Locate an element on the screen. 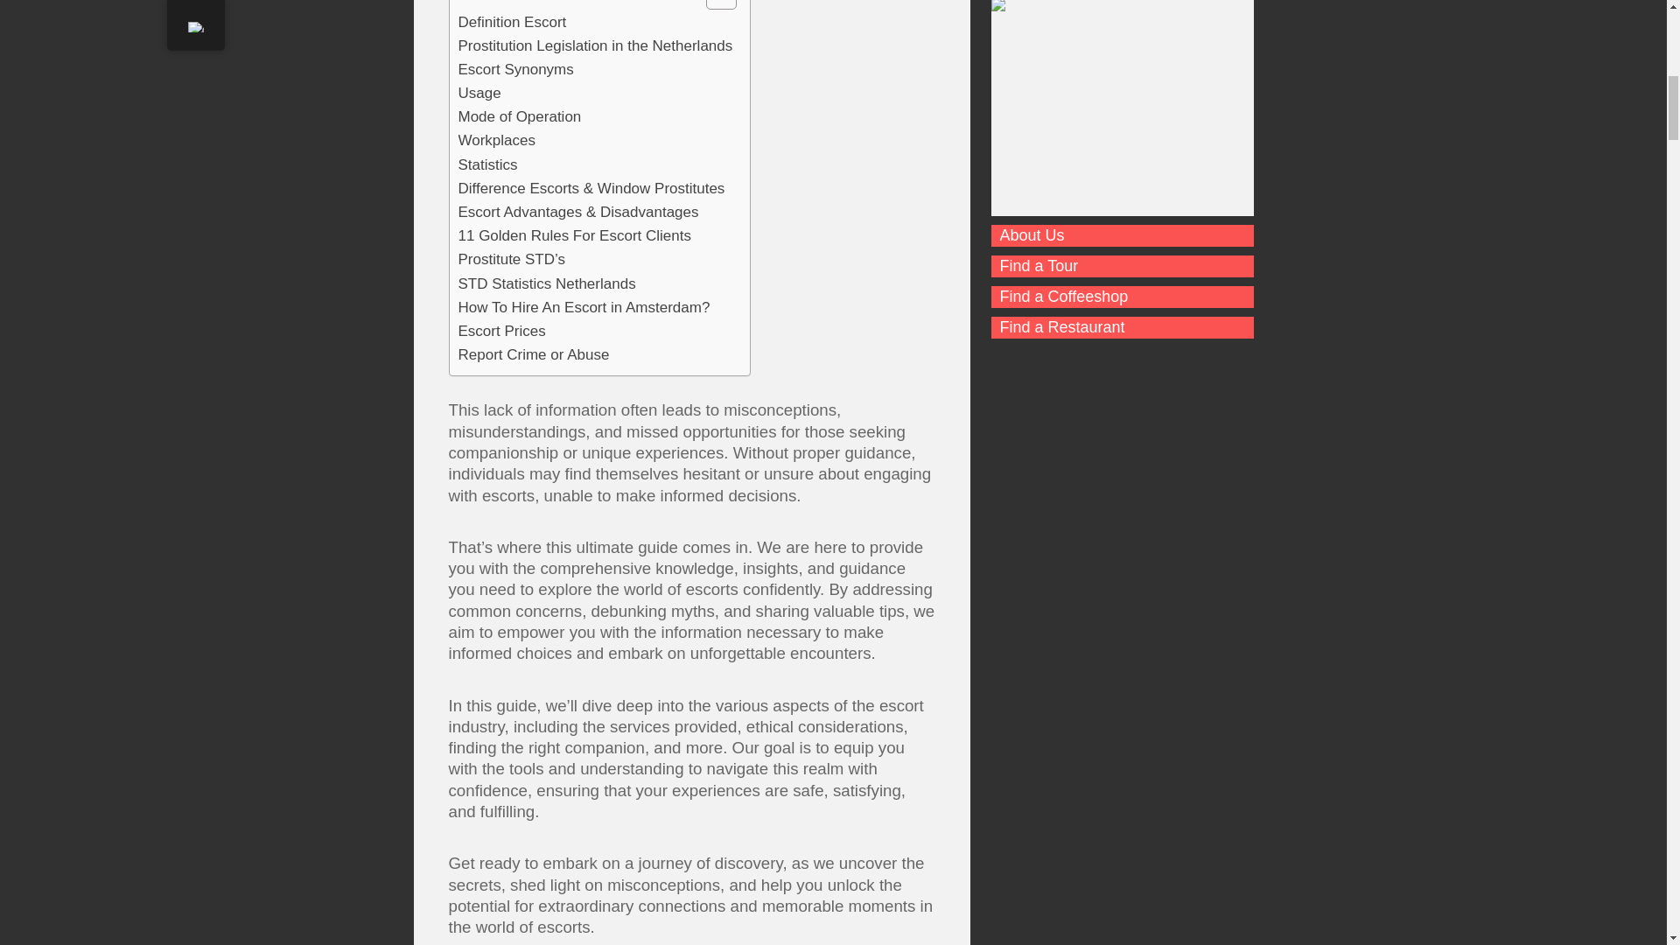 Image resolution: width=1680 pixels, height=945 pixels. Definition Escort is located at coordinates (513, 21).